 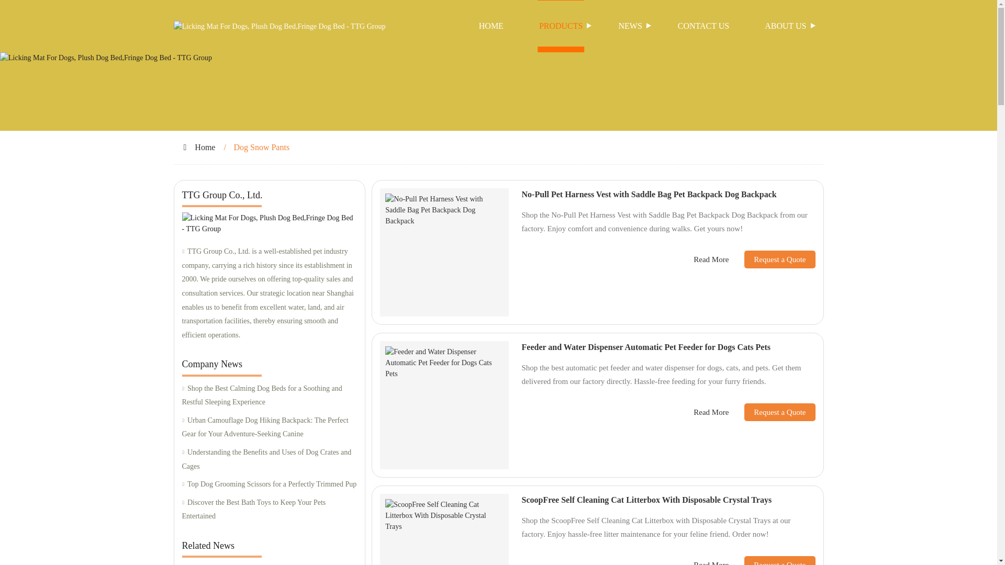 I want to click on Request a Quote, so click(x=772, y=259).